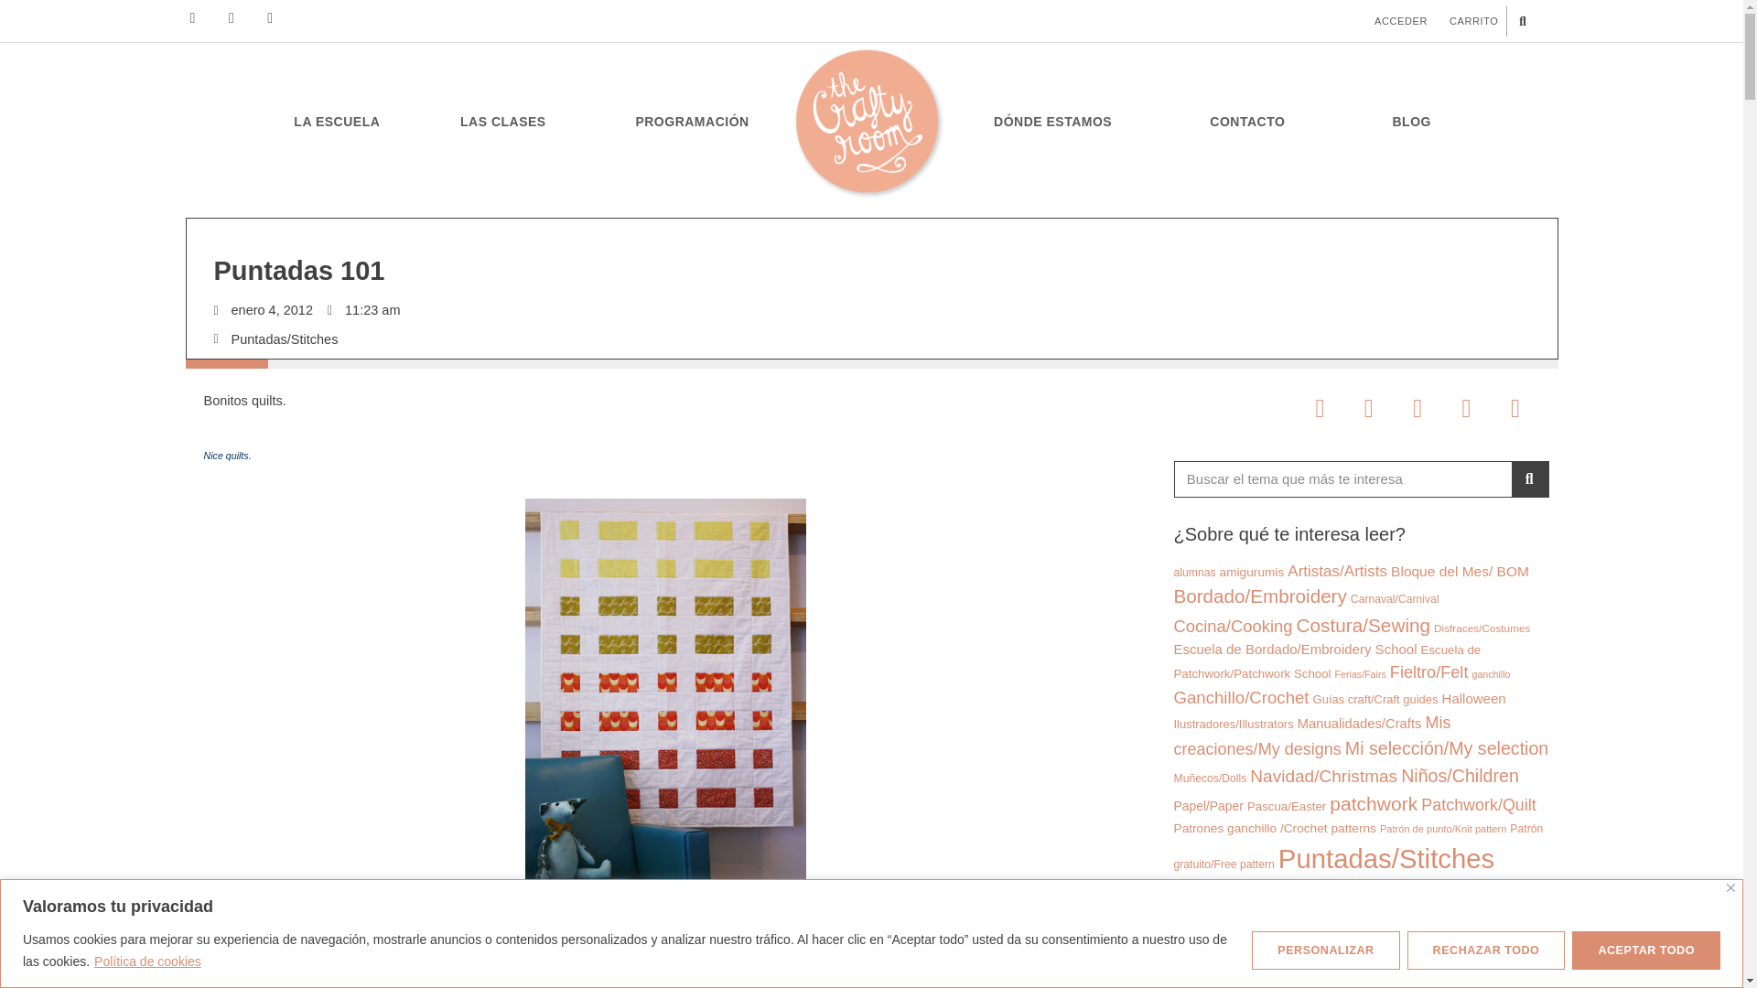 The width and height of the screenshot is (1757, 988). I want to click on RECHAZAR TODO, so click(1486, 950).